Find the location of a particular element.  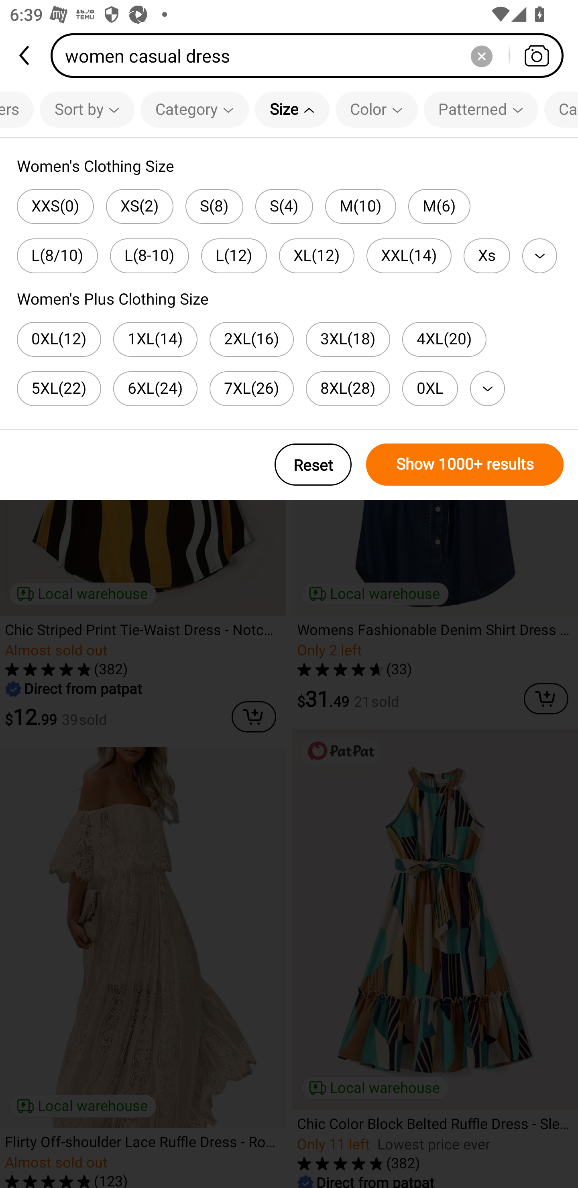

XXS(0) is located at coordinates (55, 206).